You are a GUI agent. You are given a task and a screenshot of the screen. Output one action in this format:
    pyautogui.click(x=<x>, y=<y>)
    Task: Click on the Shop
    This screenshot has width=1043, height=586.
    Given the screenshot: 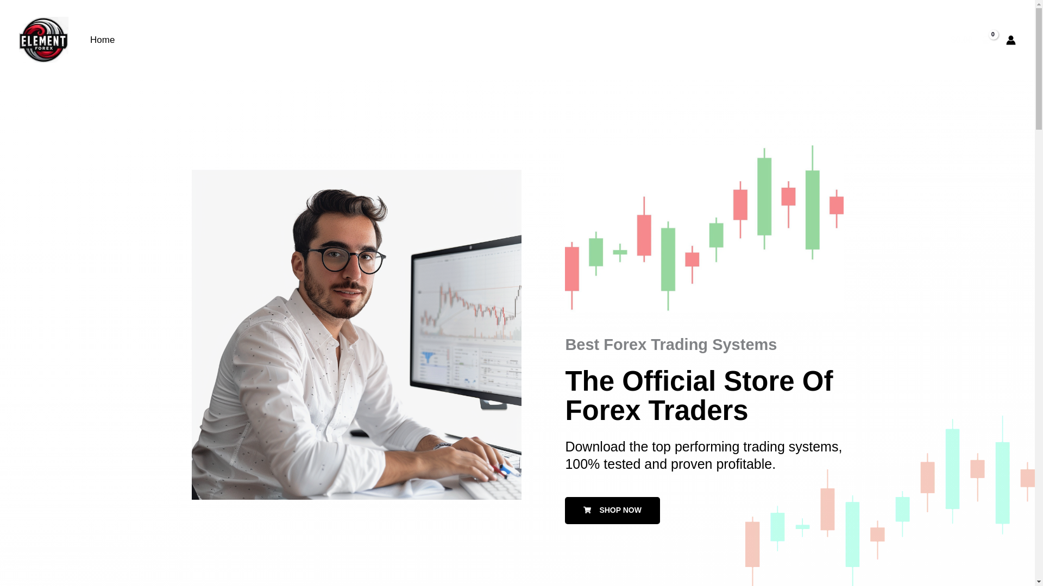 What is the action you would take?
    pyautogui.click(x=147, y=40)
    